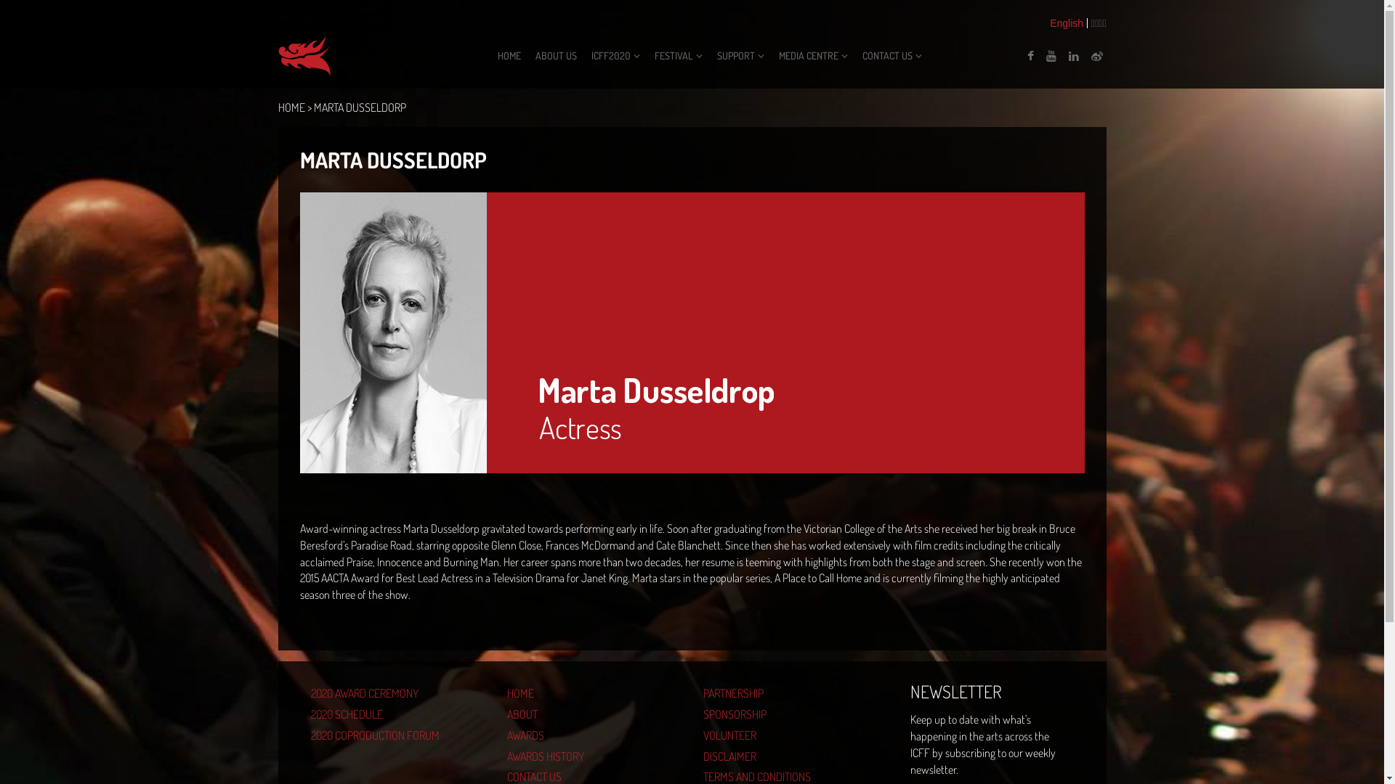 The height and width of the screenshot is (784, 1395). I want to click on PARTNERSHIP, so click(790, 694).